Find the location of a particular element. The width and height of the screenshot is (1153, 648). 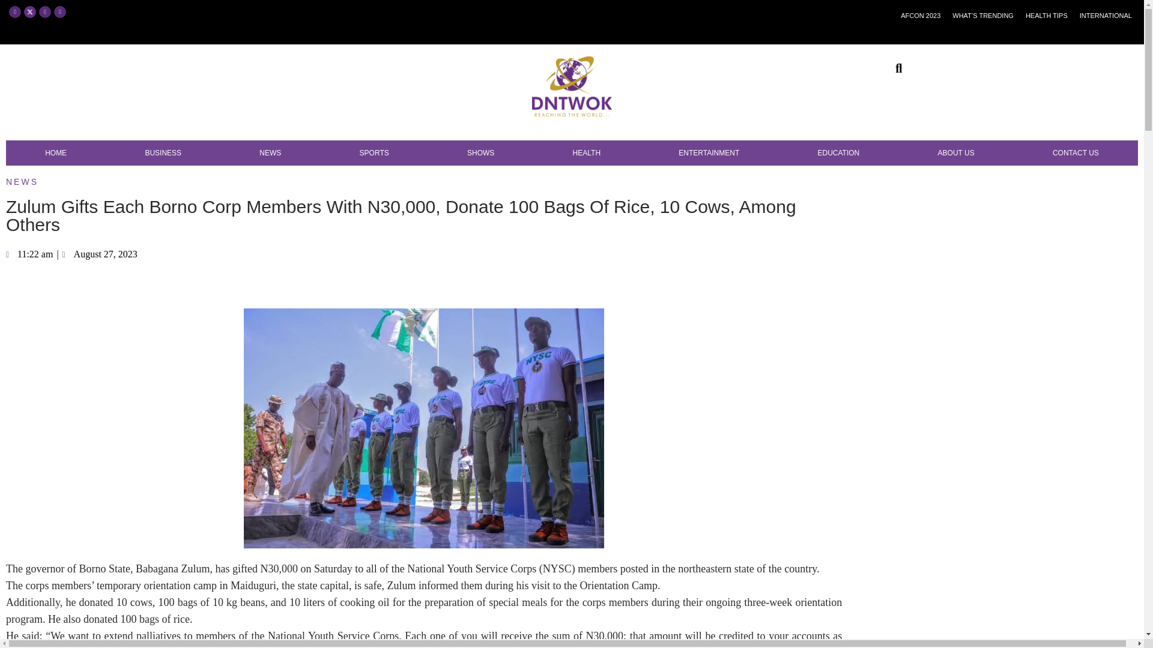

Search is located at coordinates (892, 68).